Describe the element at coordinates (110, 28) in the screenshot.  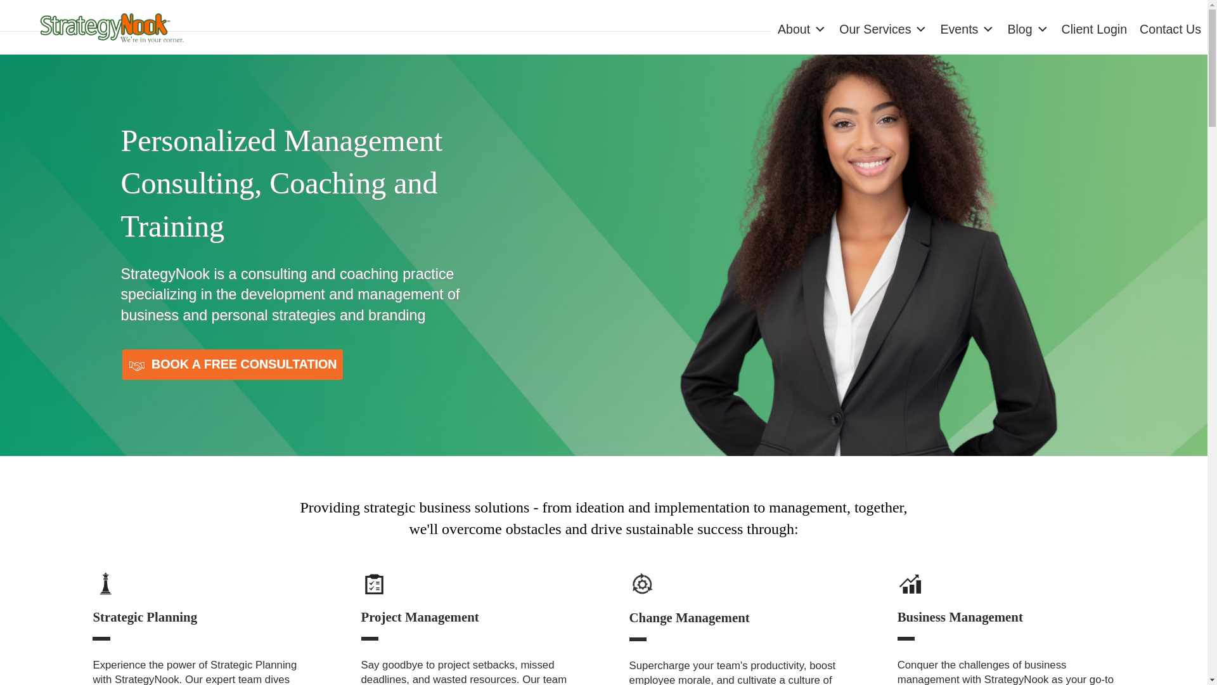
I see `StrategyNook` at that location.